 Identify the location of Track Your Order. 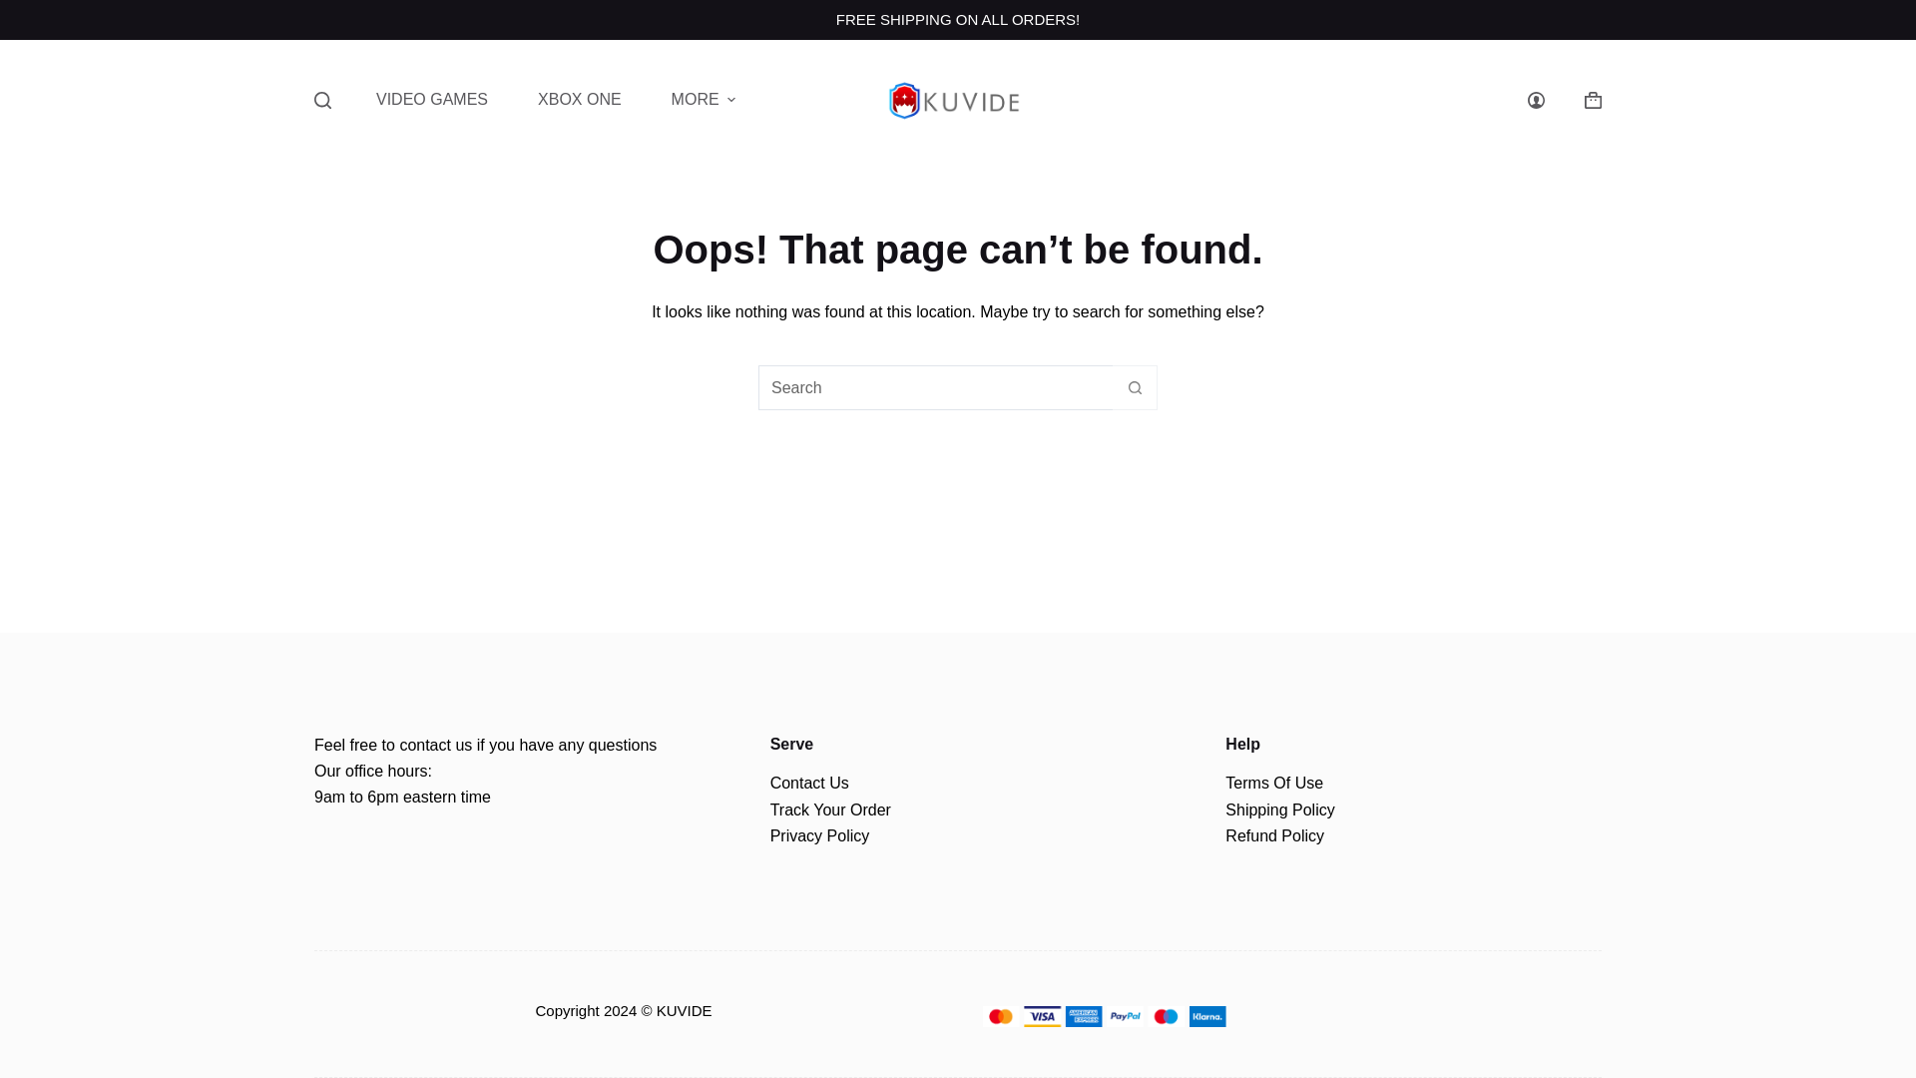
(830, 809).